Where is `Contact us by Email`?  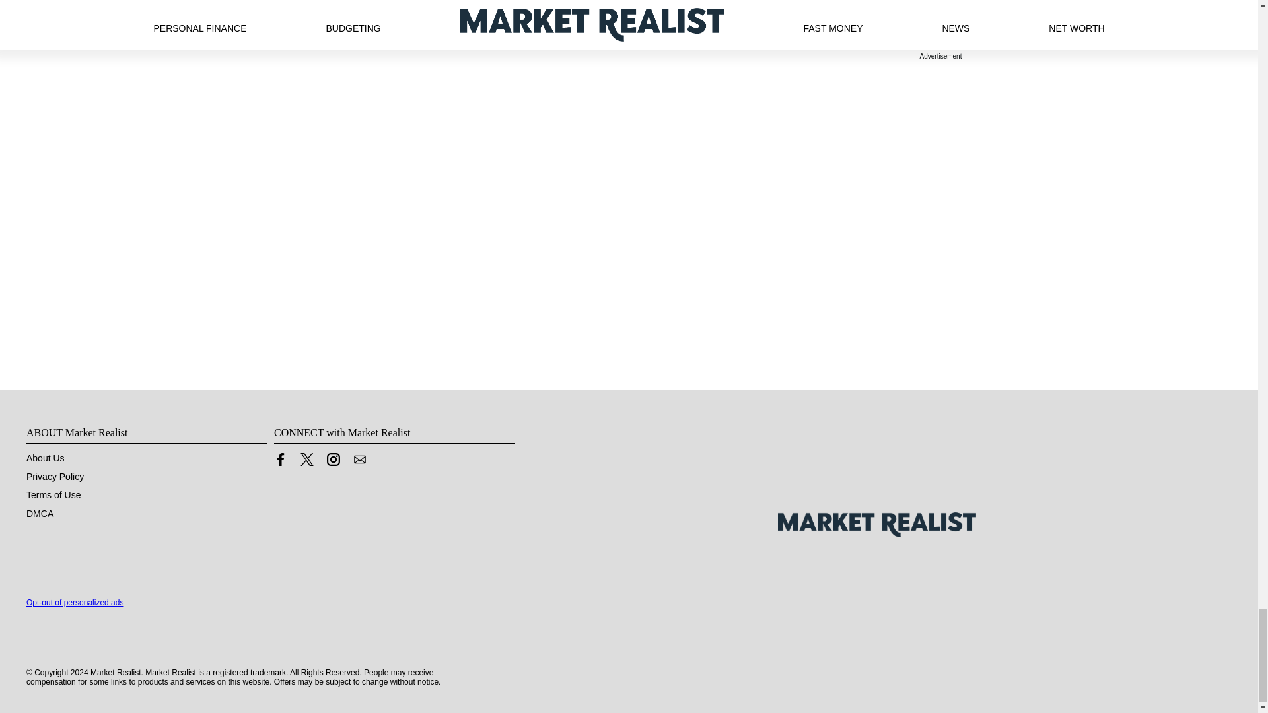 Contact us by Email is located at coordinates (359, 459).